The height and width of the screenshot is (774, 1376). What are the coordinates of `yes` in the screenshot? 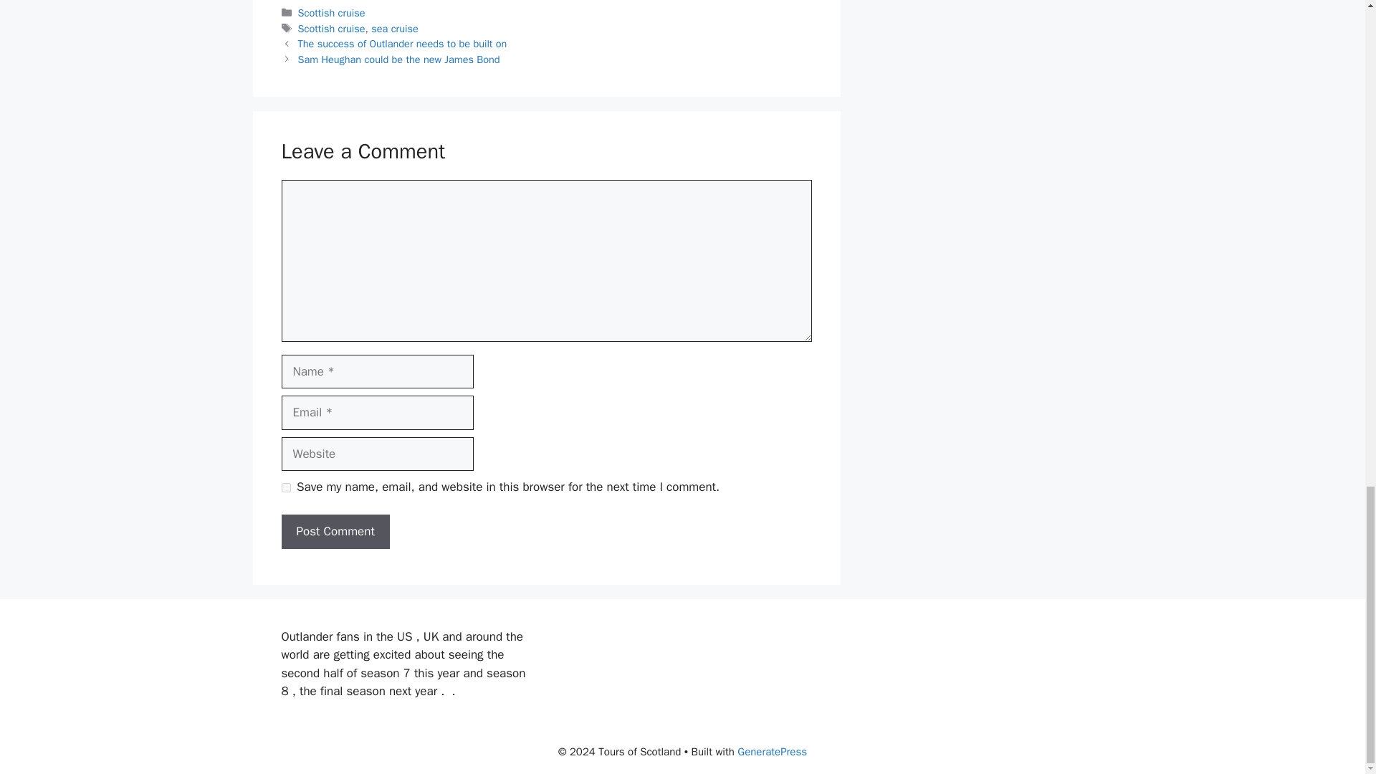 It's located at (285, 487).